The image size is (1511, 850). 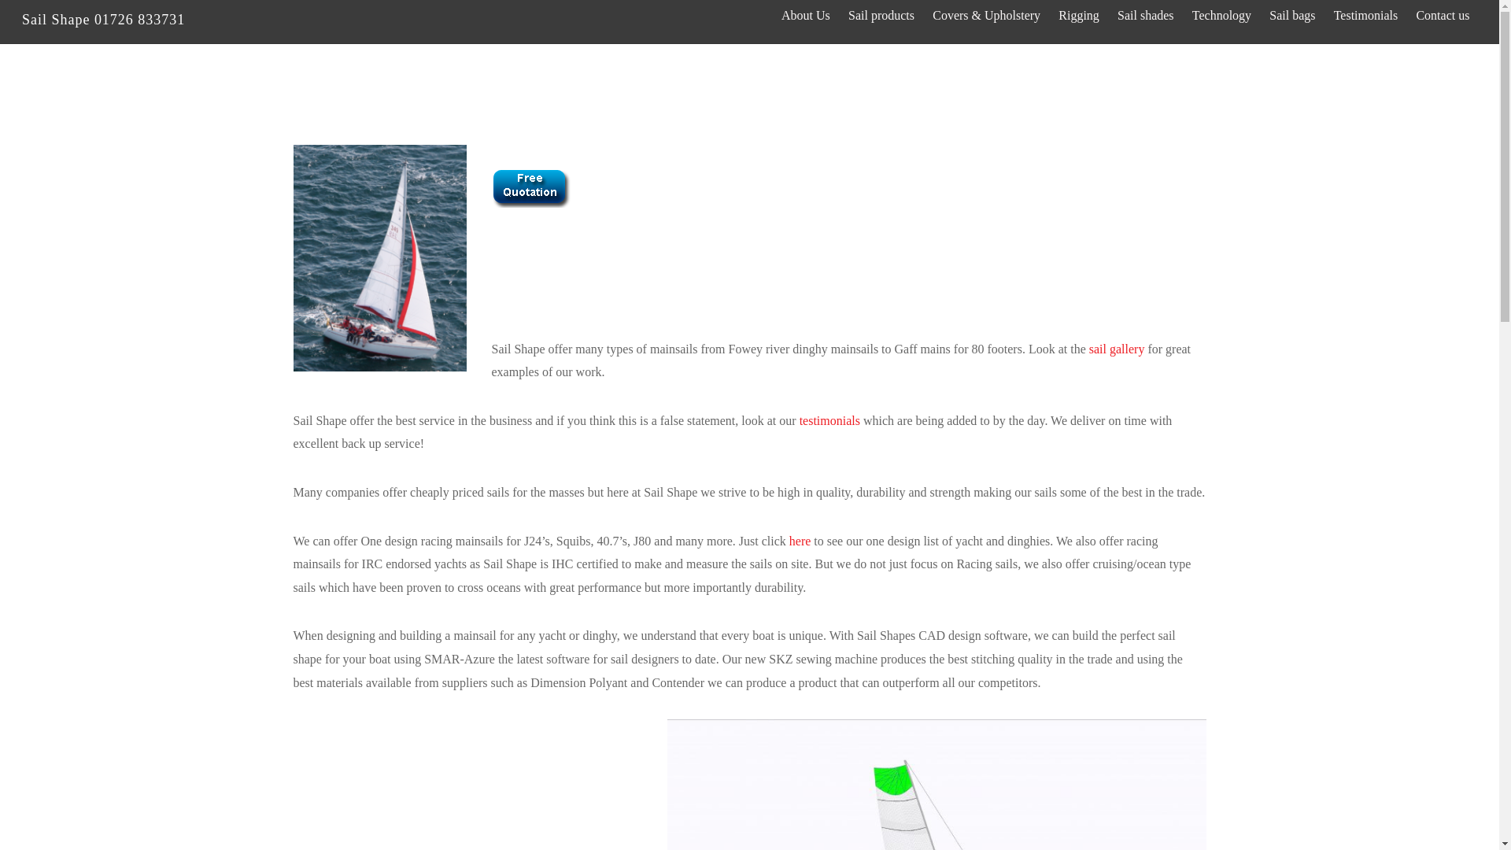 What do you see at coordinates (103, 19) in the screenshot?
I see `Sail Shape 01726 833731` at bounding box center [103, 19].